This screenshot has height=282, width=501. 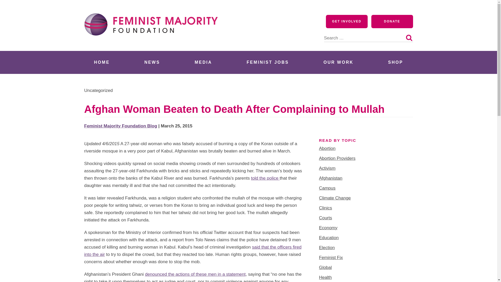 What do you see at coordinates (121, 126) in the screenshot?
I see `Posts by Feminist Majority Foundation Blog` at bounding box center [121, 126].